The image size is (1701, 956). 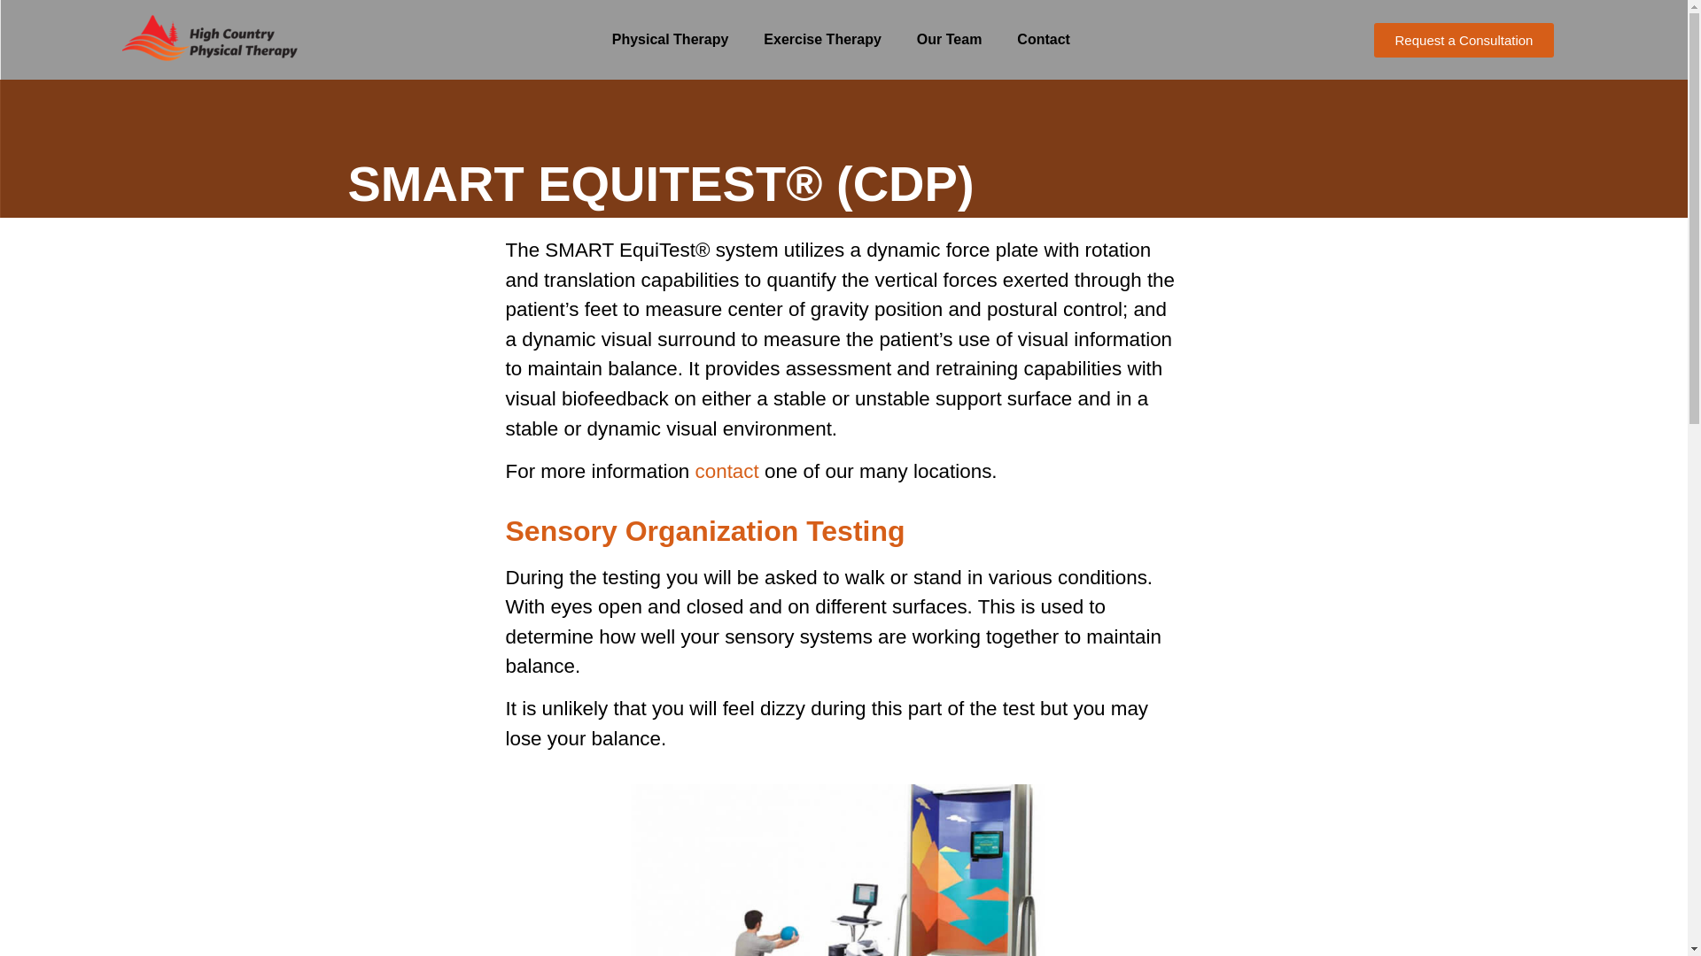 What do you see at coordinates (670, 39) in the screenshot?
I see `Physical Therapy` at bounding box center [670, 39].